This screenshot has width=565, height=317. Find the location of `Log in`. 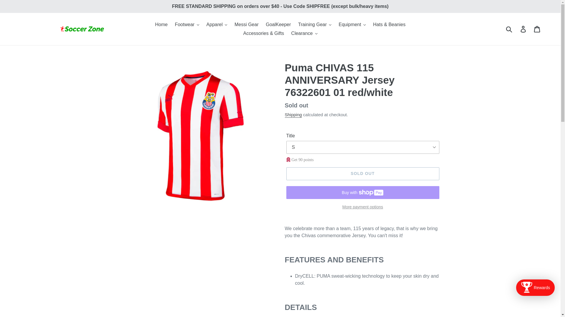

Log in is located at coordinates (524, 29).